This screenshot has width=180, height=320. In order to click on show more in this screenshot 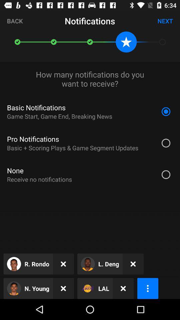, I will do `click(147, 289)`.